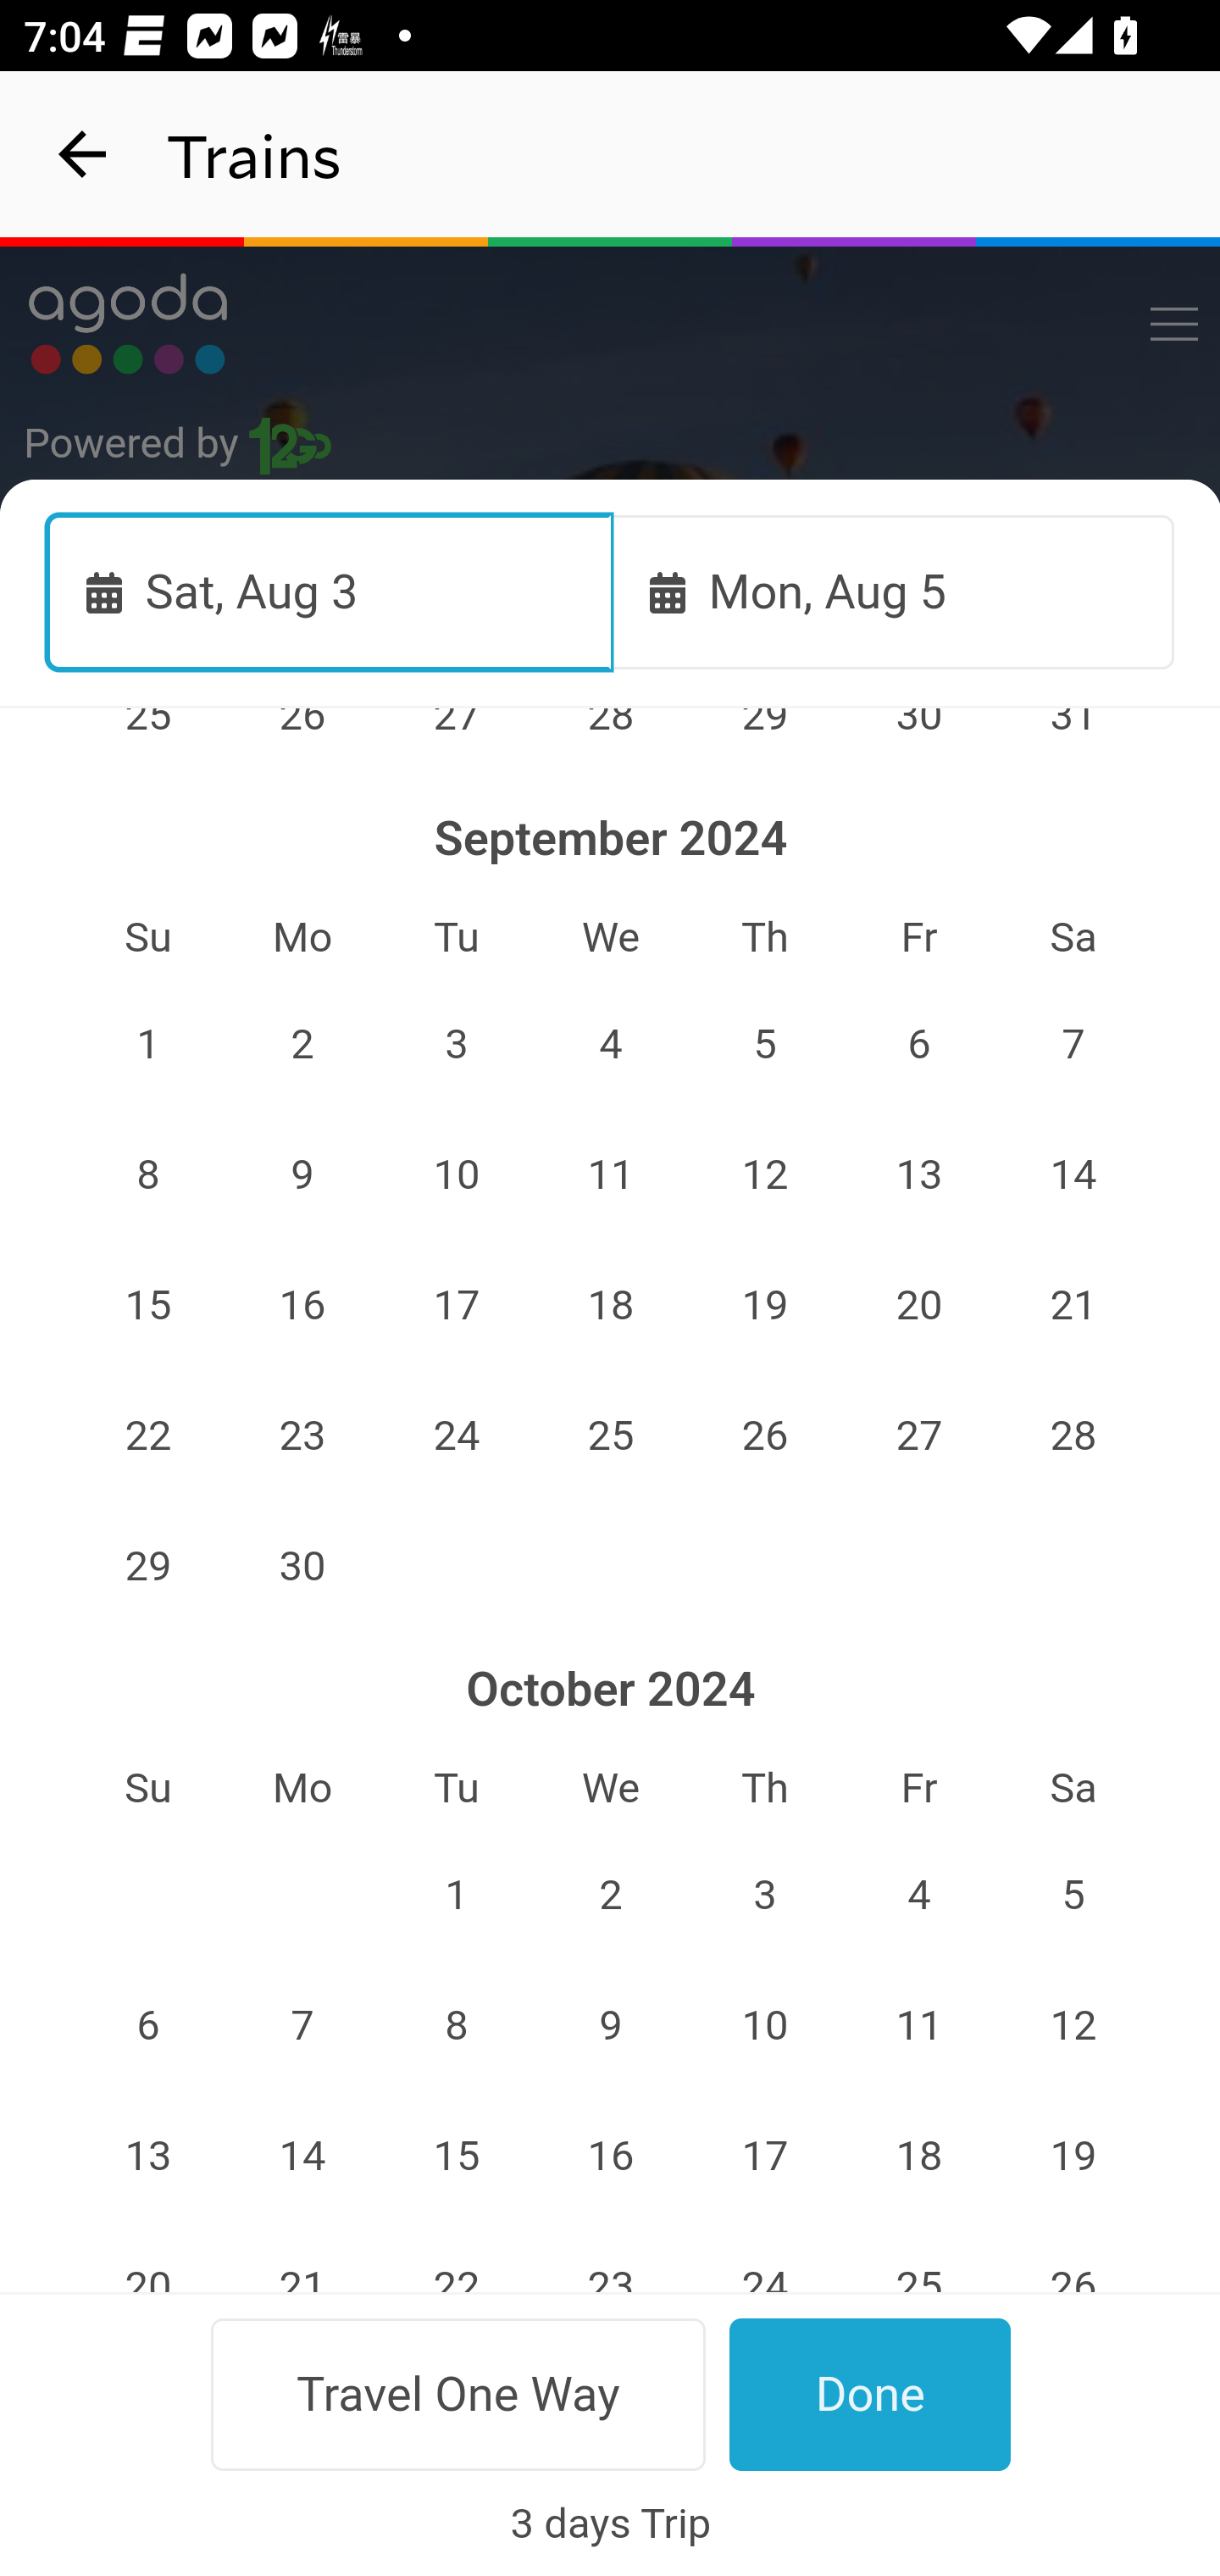 This screenshot has height=2576, width=1220. What do you see at coordinates (612, 1435) in the screenshot?
I see `25` at bounding box center [612, 1435].